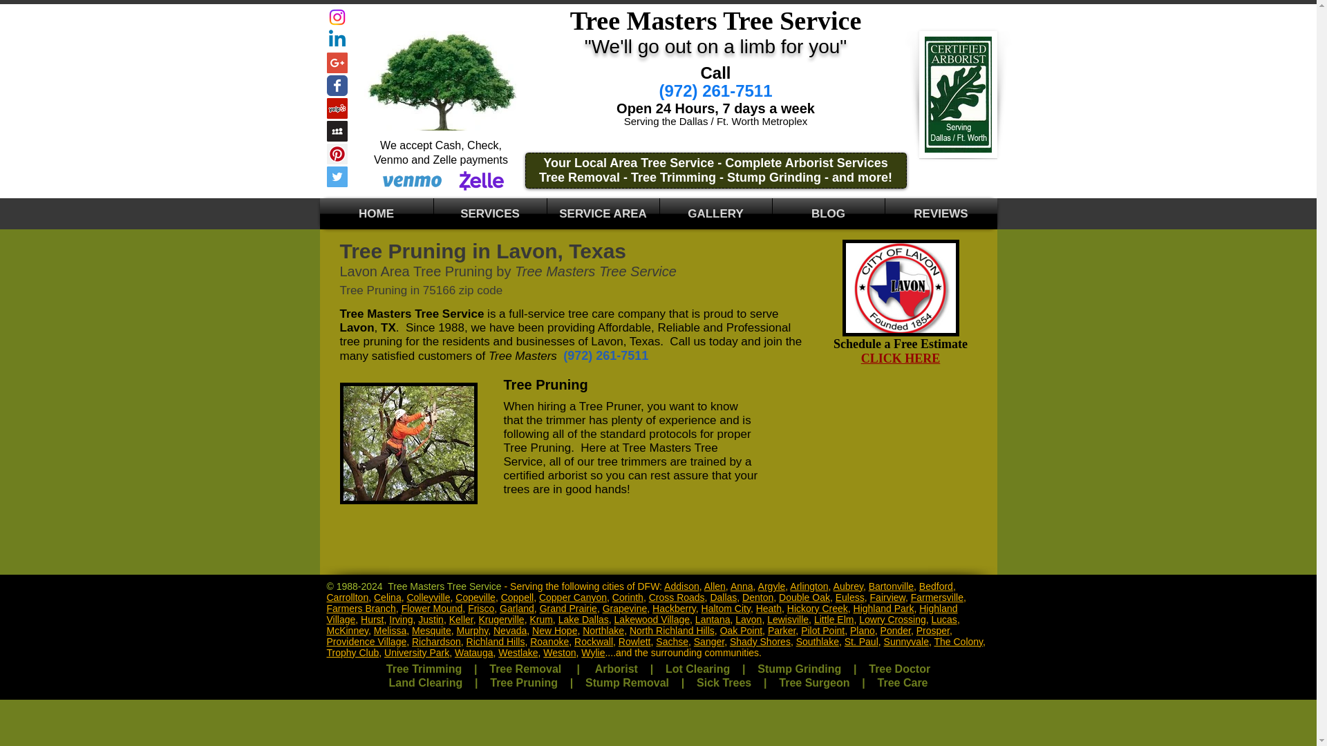 This screenshot has width=1327, height=746. I want to click on Tree Masters Tree Service, so click(440, 81).